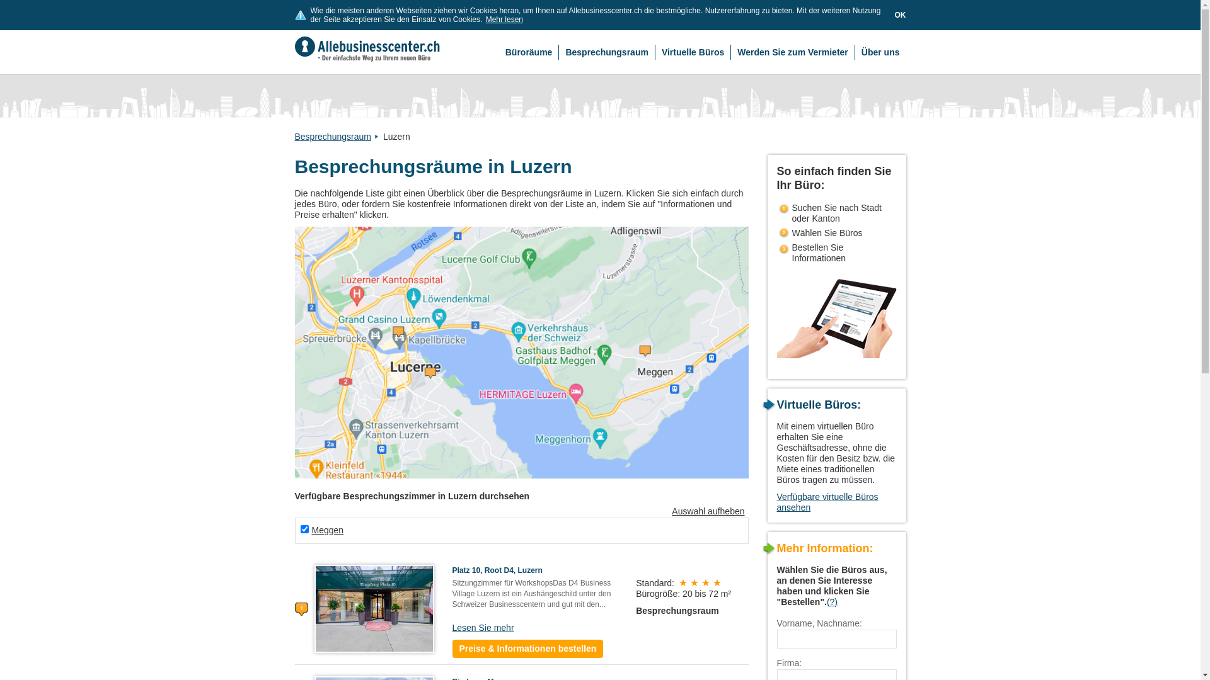 The height and width of the screenshot is (680, 1210). I want to click on Auswahl aufheben, so click(708, 511).